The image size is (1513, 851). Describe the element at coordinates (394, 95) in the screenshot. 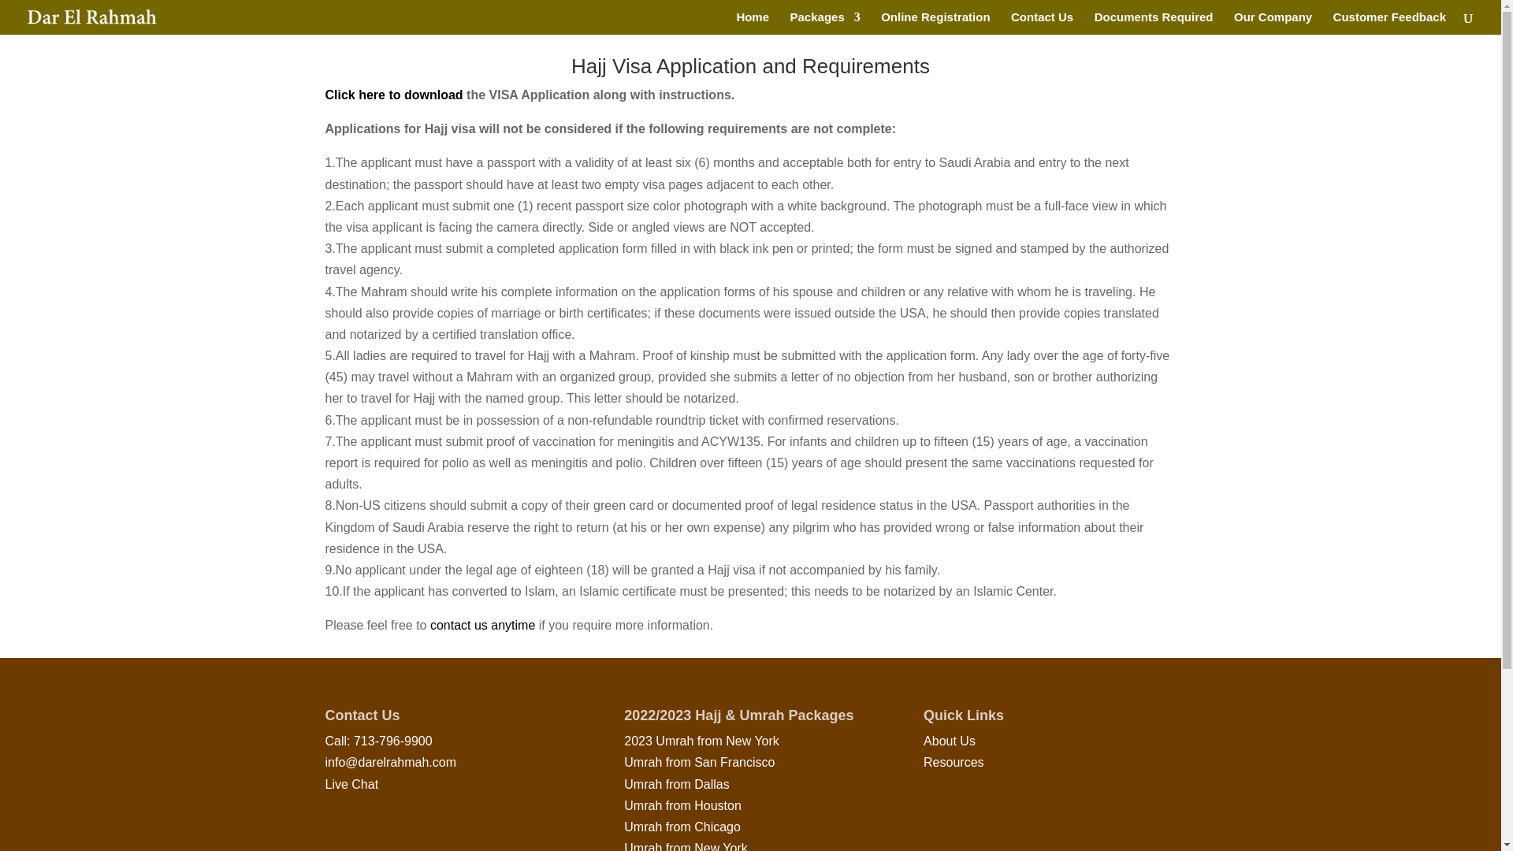

I see `Click here to download` at that location.